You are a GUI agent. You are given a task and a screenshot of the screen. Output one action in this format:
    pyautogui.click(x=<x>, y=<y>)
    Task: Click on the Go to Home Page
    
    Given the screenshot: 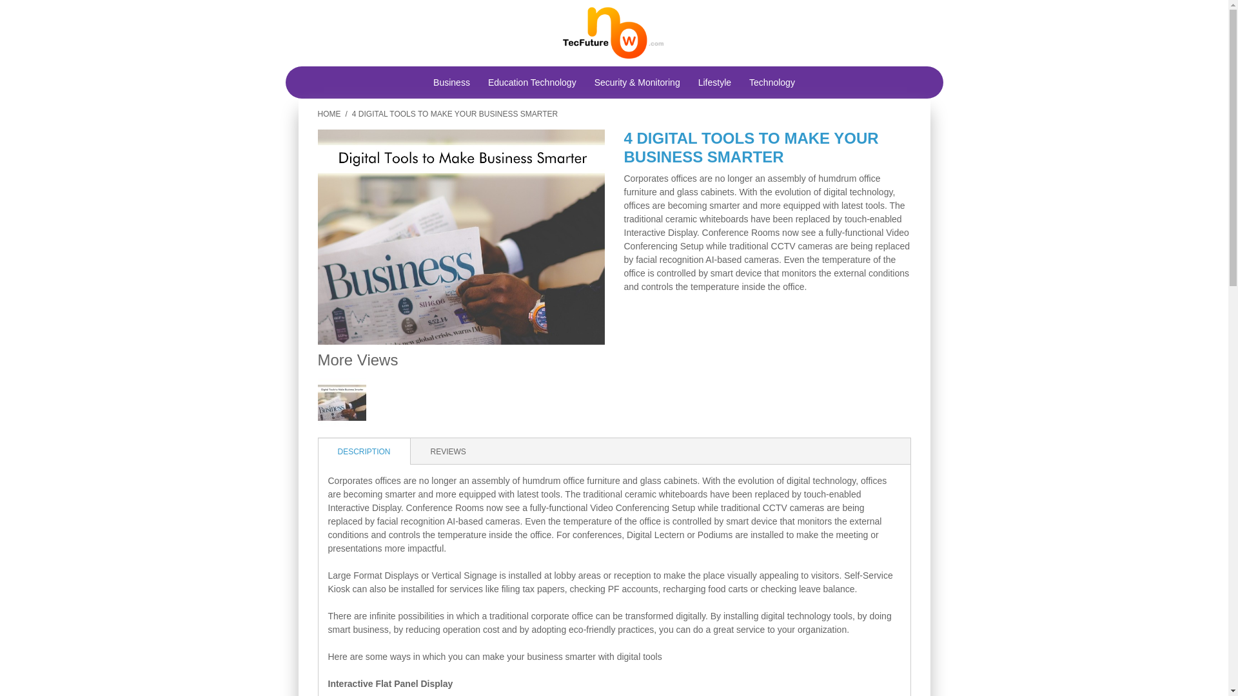 What is the action you would take?
    pyautogui.click(x=329, y=113)
    